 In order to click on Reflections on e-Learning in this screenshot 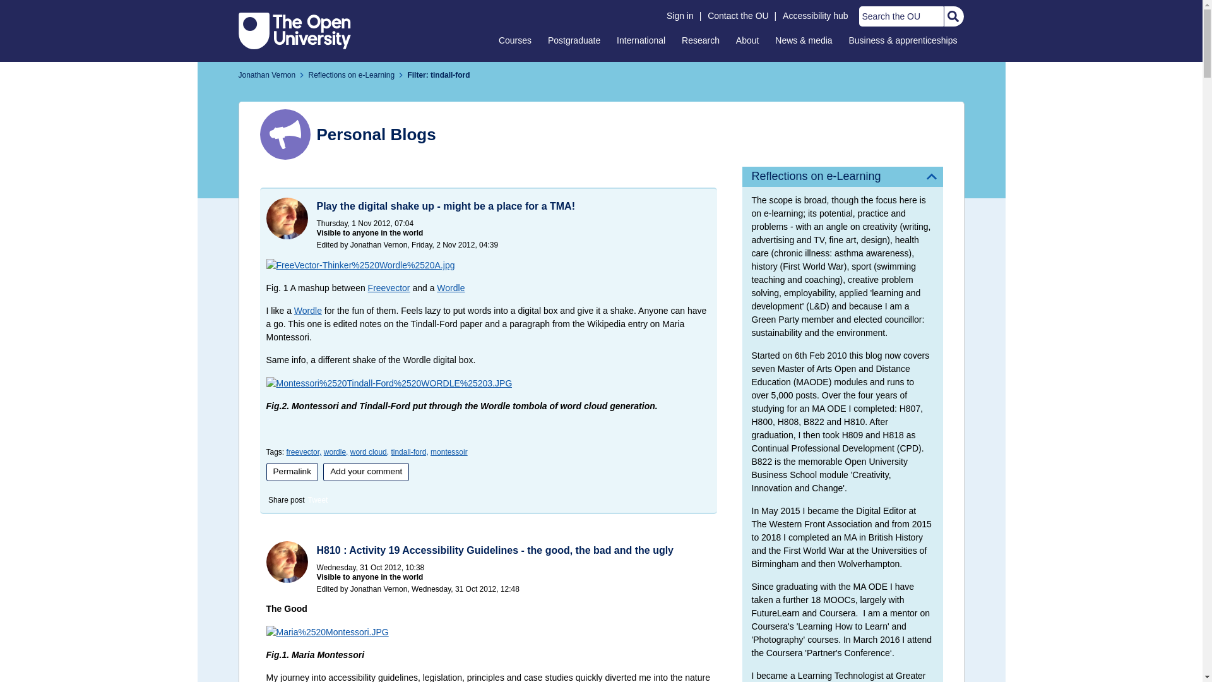, I will do `click(351, 75)`.